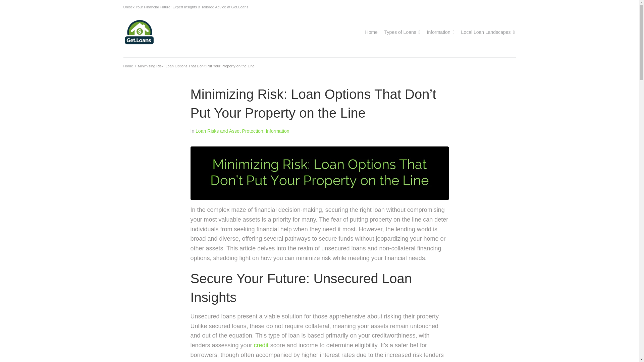  What do you see at coordinates (371, 32) in the screenshot?
I see `Home` at bounding box center [371, 32].